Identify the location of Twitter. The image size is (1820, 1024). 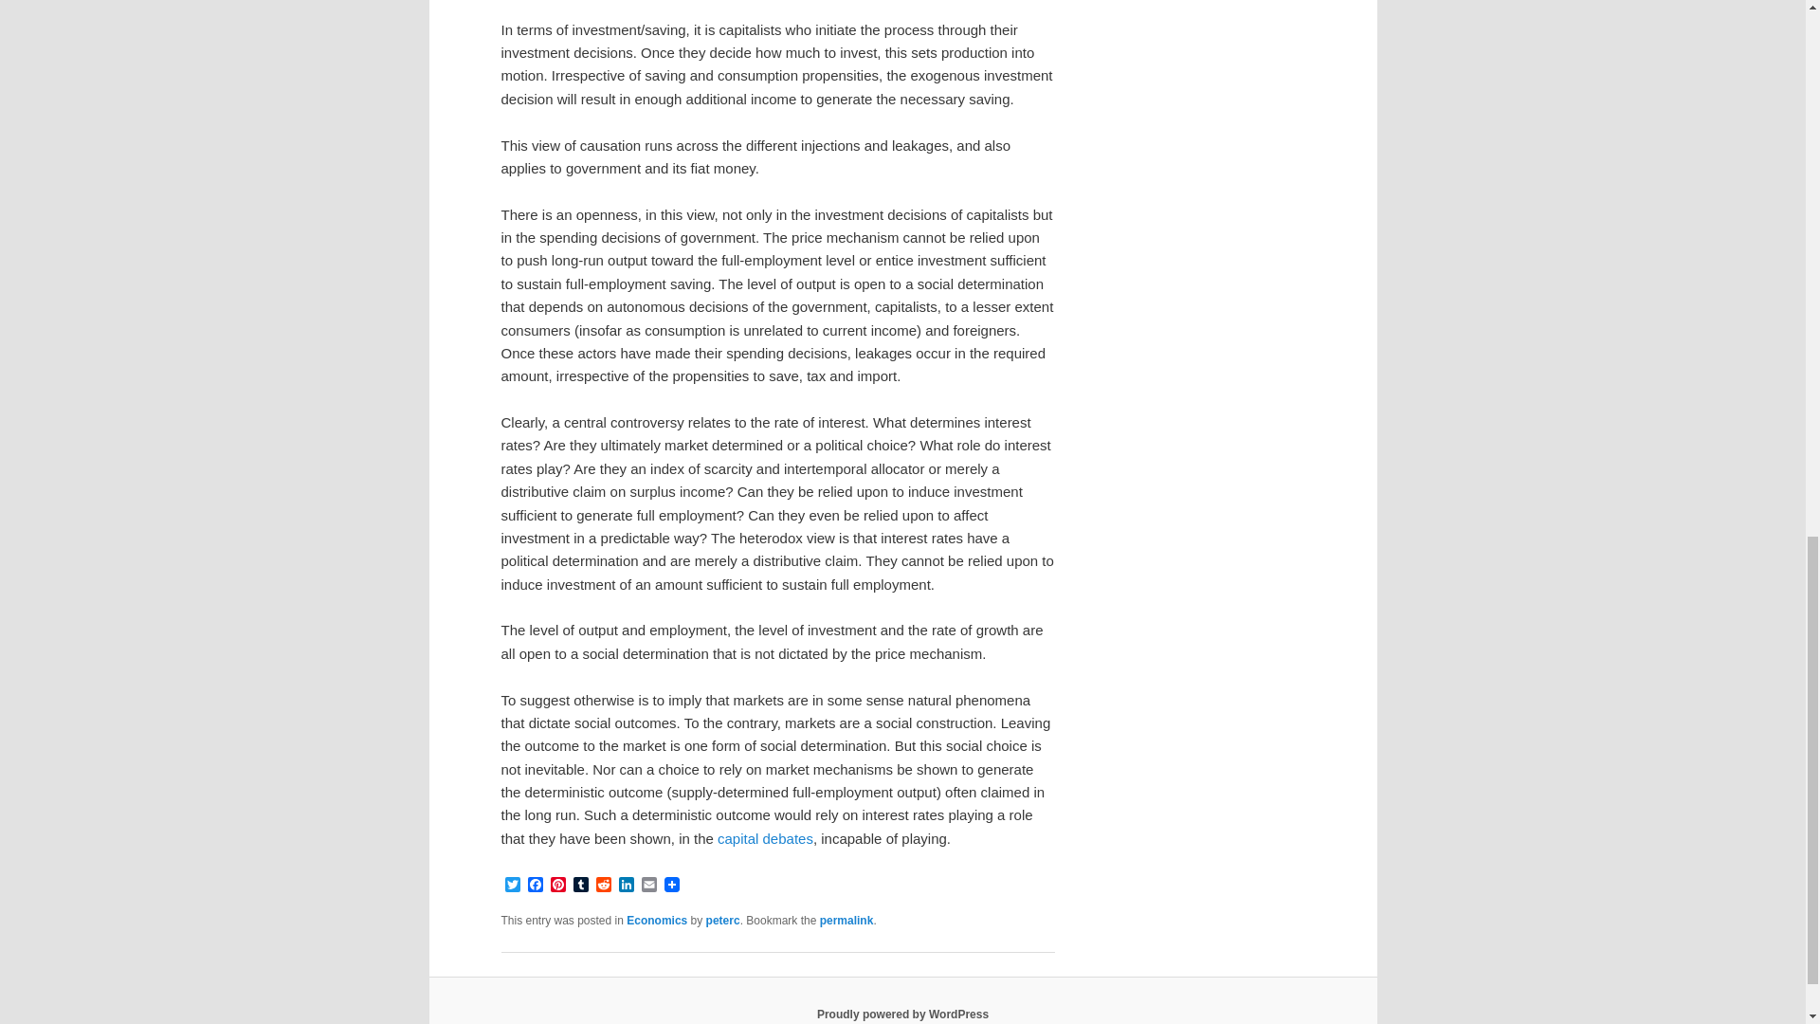
(512, 886).